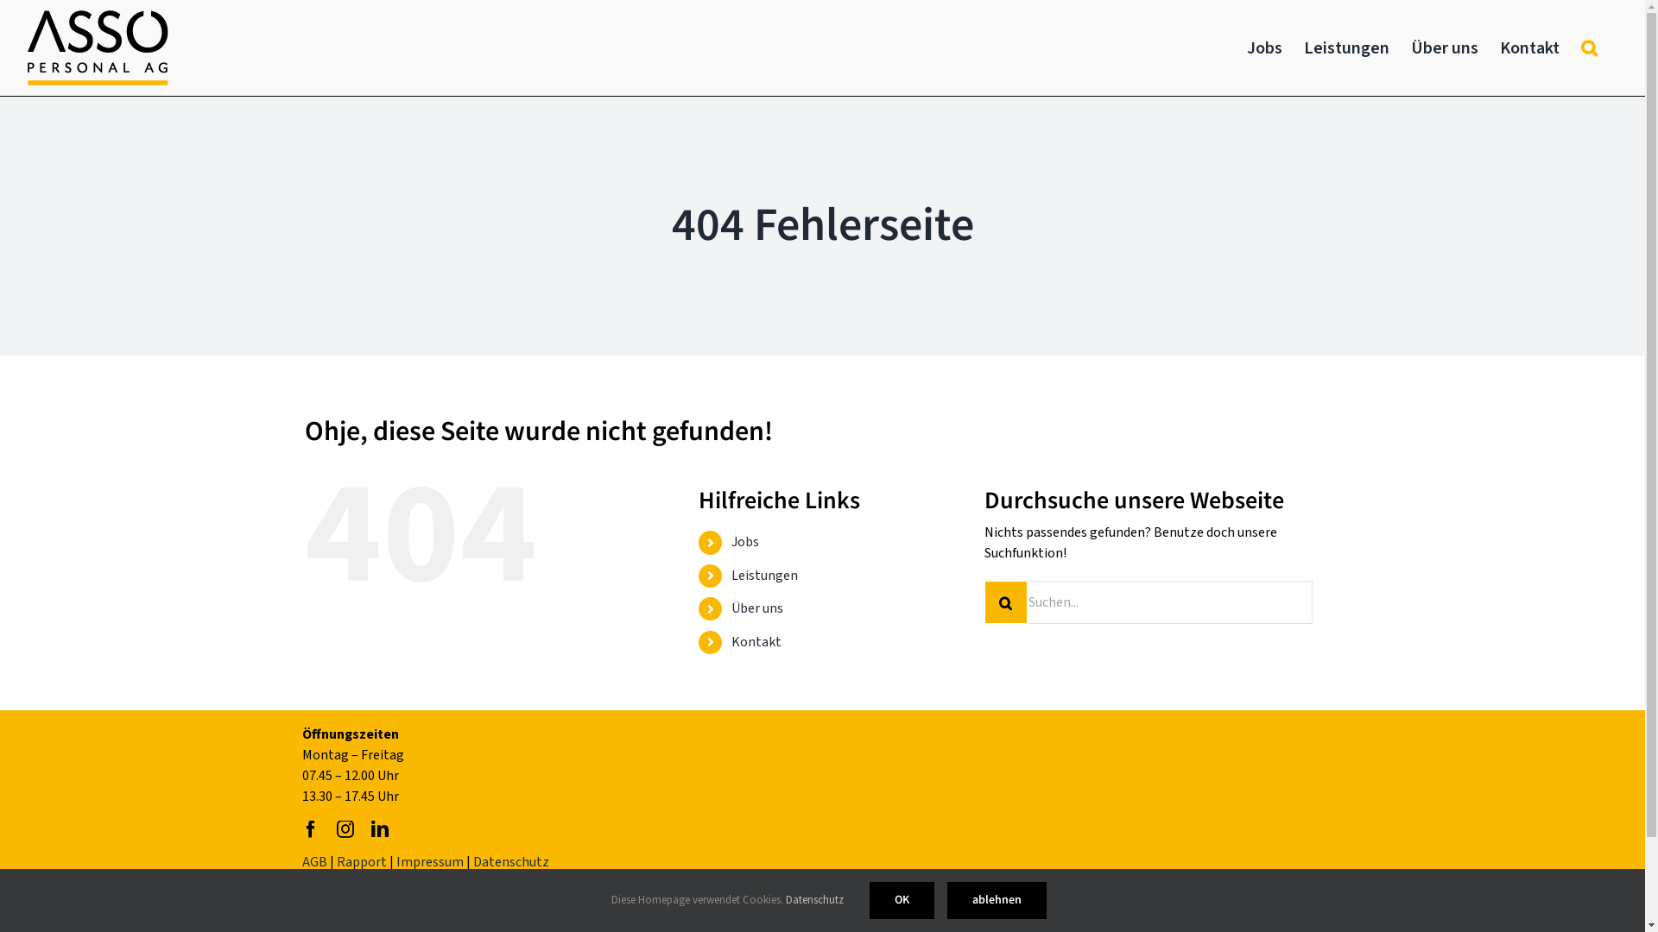  Describe the element at coordinates (1530, 48) in the screenshot. I see `Kontakt` at that location.